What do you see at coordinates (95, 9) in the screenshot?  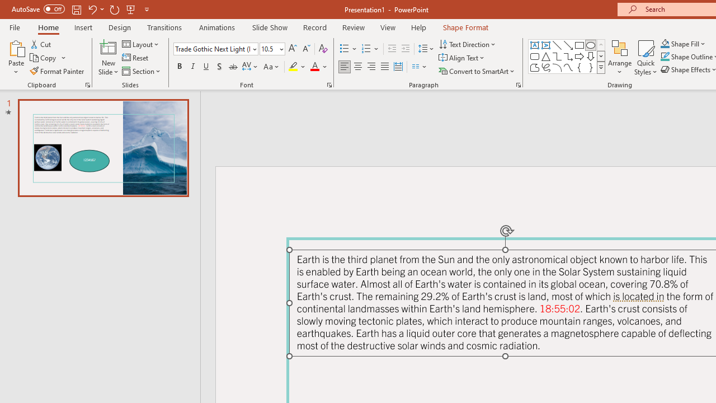 I see `Undo` at bounding box center [95, 9].